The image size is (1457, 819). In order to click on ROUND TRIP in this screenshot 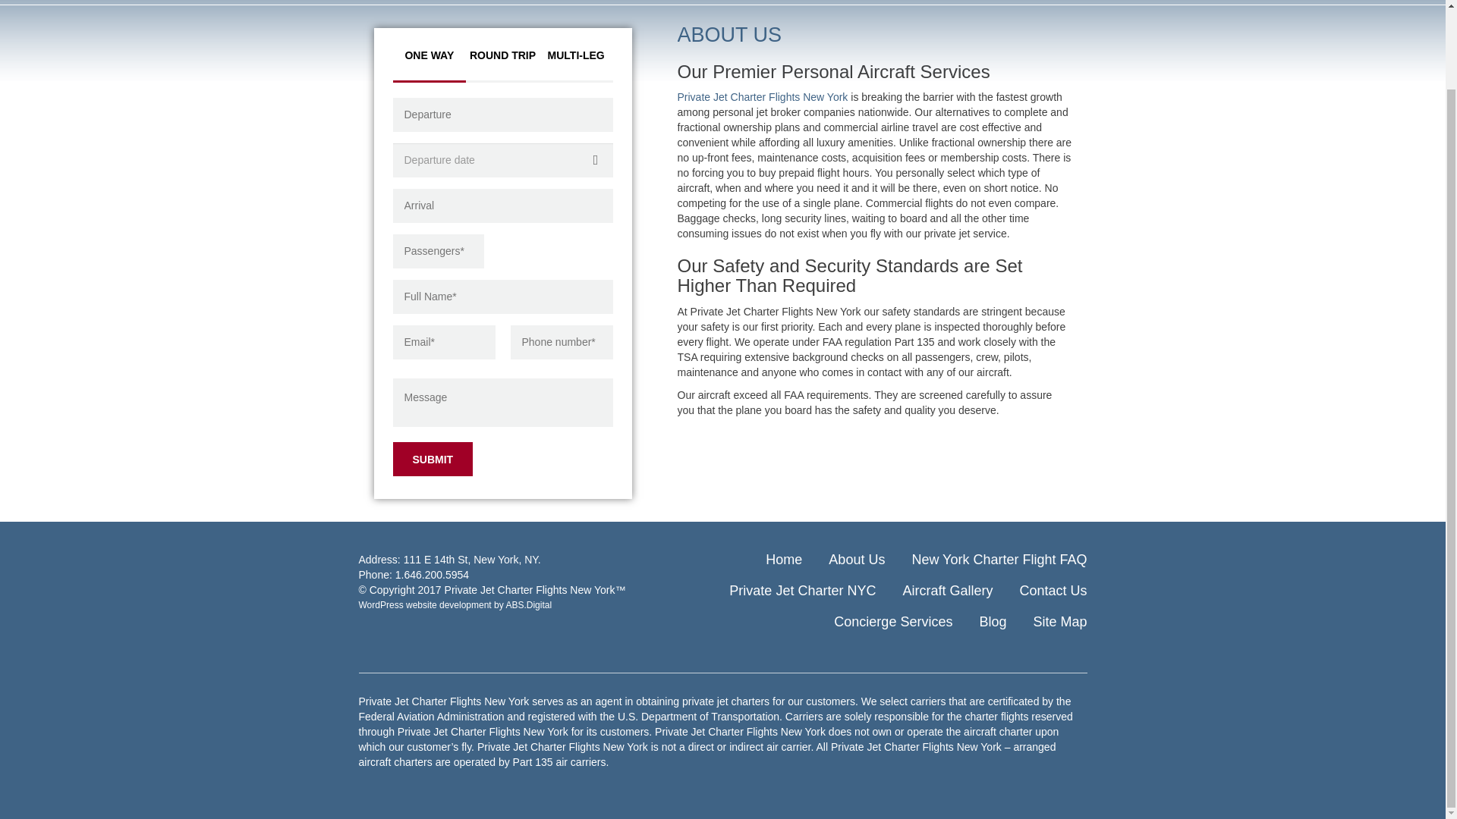, I will do `click(502, 55)`.